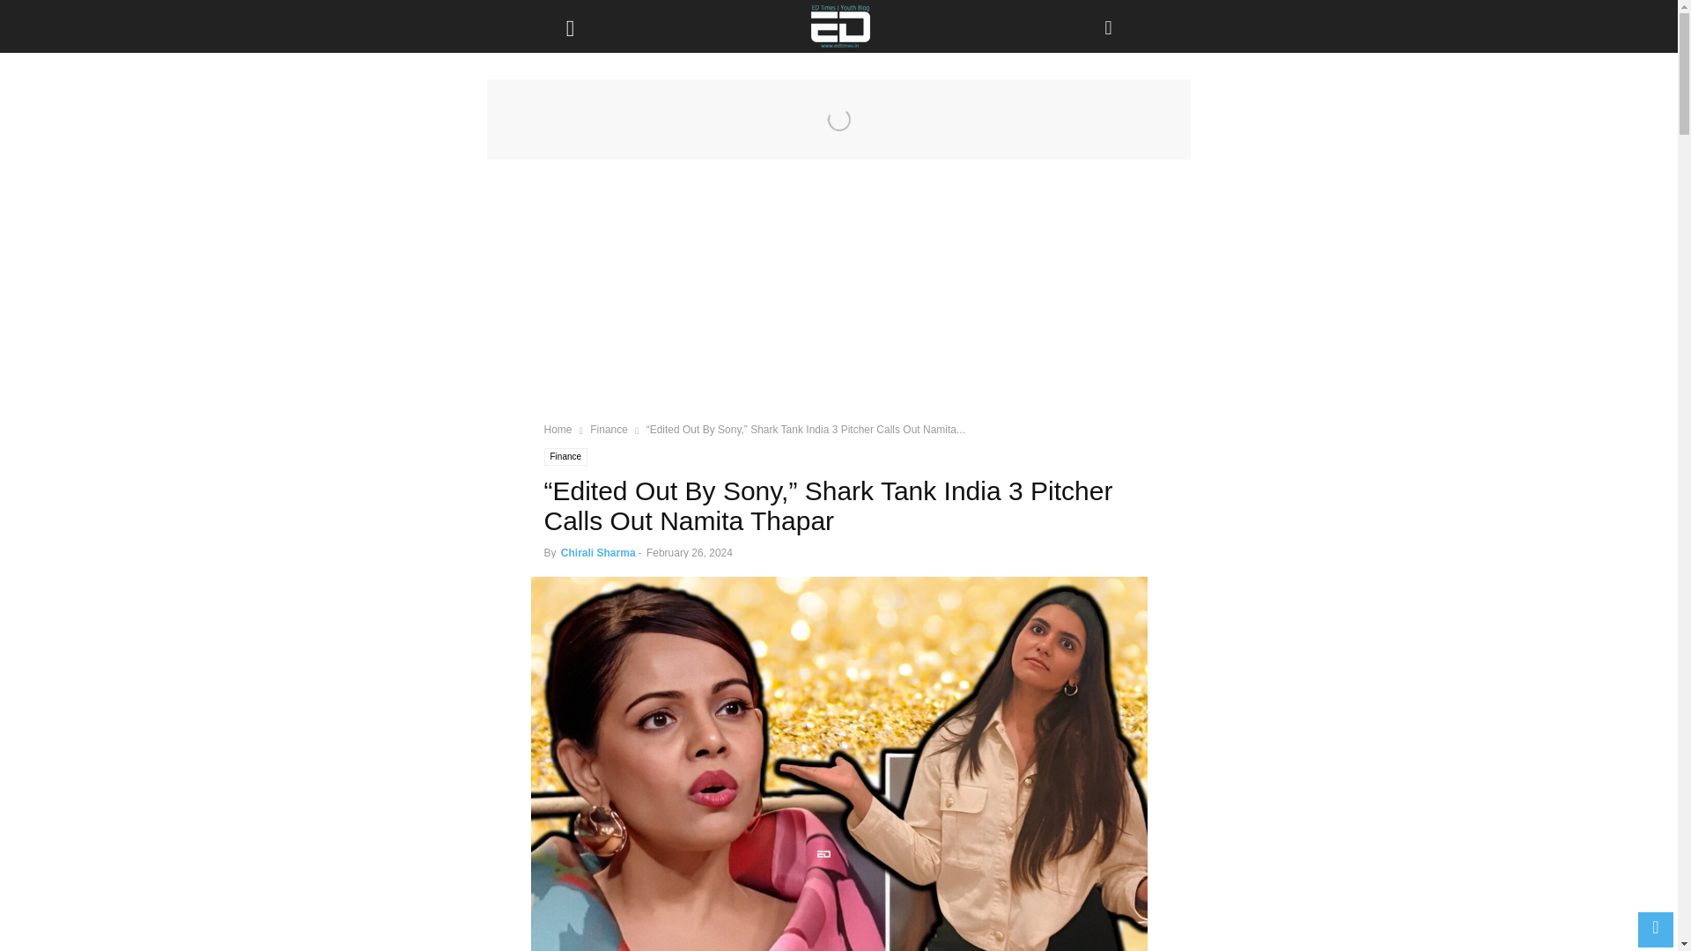 Image resolution: width=1691 pixels, height=951 pixels. I want to click on Finance, so click(566, 456).